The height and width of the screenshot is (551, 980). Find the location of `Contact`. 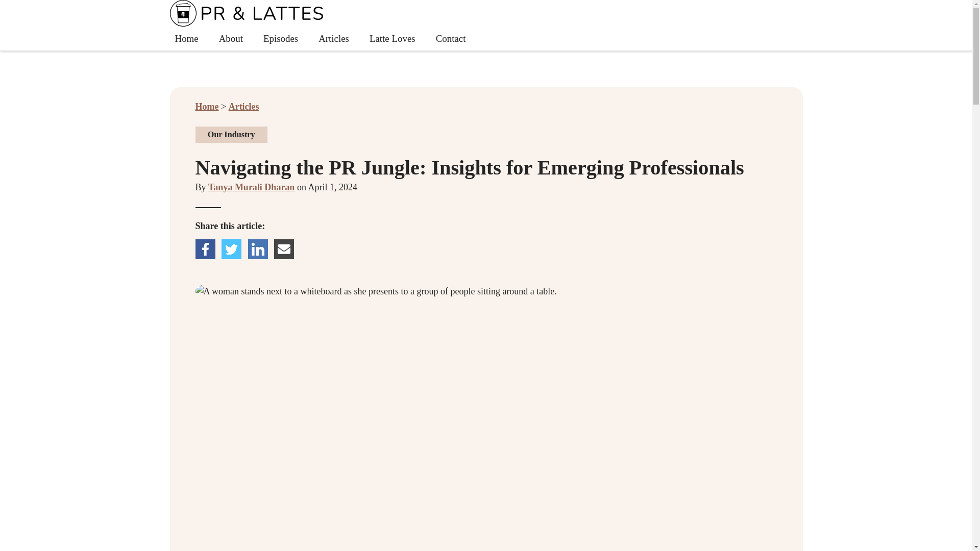

Contact is located at coordinates (207, 106).